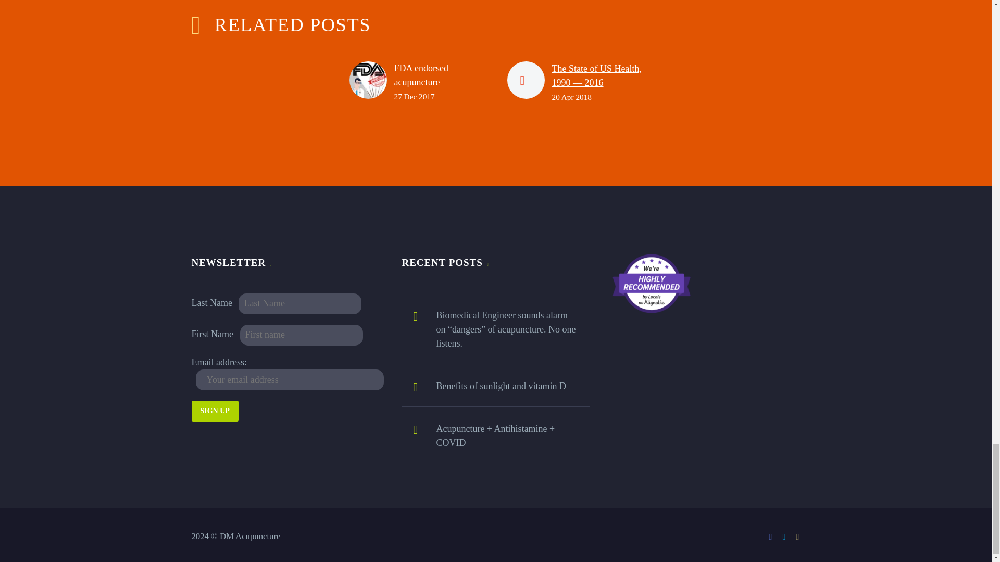 This screenshot has height=562, width=1000. I want to click on Highly Recommended by Locals On Alignable, so click(651, 283).